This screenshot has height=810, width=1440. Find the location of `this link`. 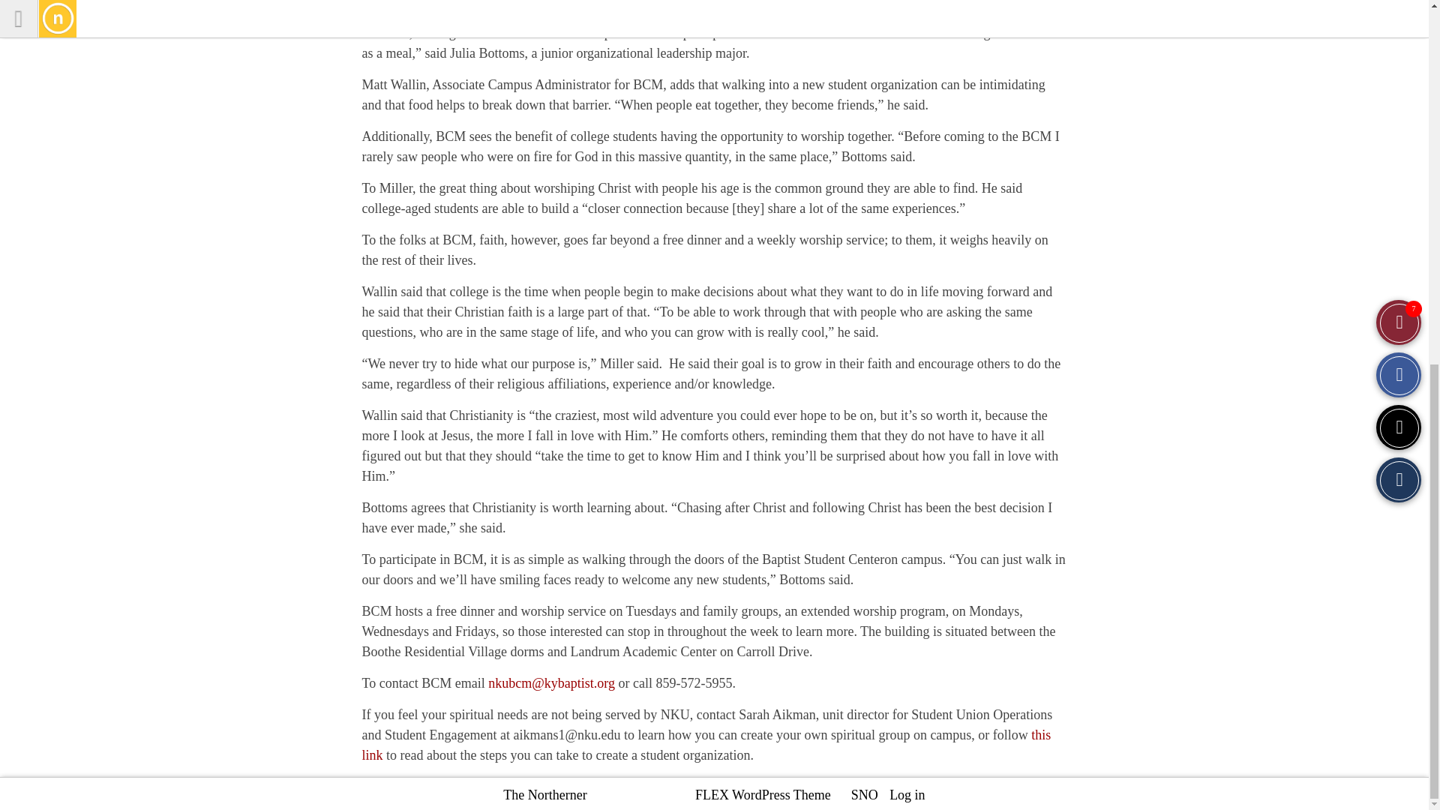

this link is located at coordinates (706, 745).